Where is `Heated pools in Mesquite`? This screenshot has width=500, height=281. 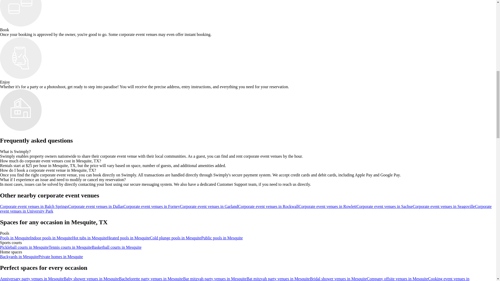 Heated pools in Mesquite is located at coordinates (129, 238).